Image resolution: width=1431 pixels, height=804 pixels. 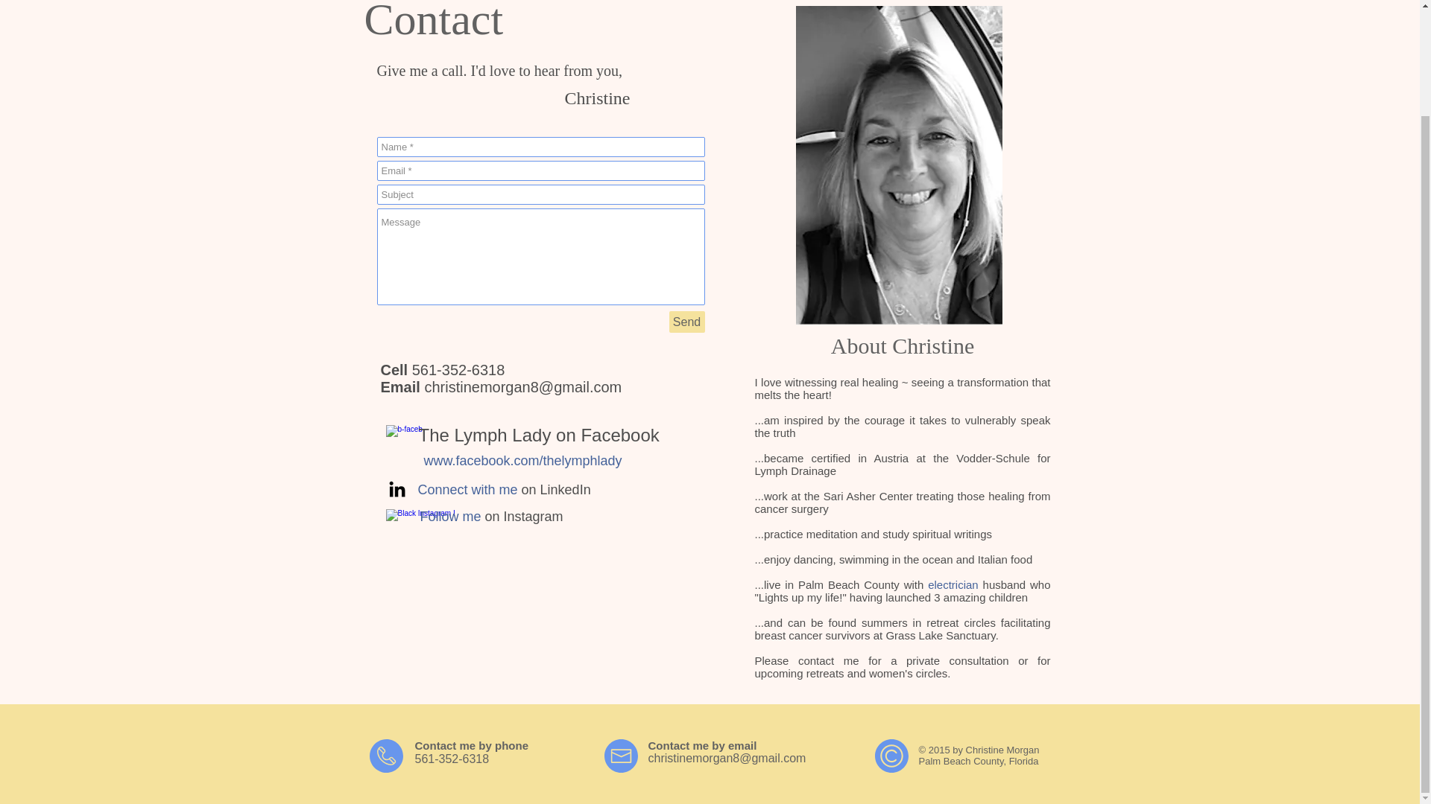 I want to click on electrician, so click(x=953, y=584).